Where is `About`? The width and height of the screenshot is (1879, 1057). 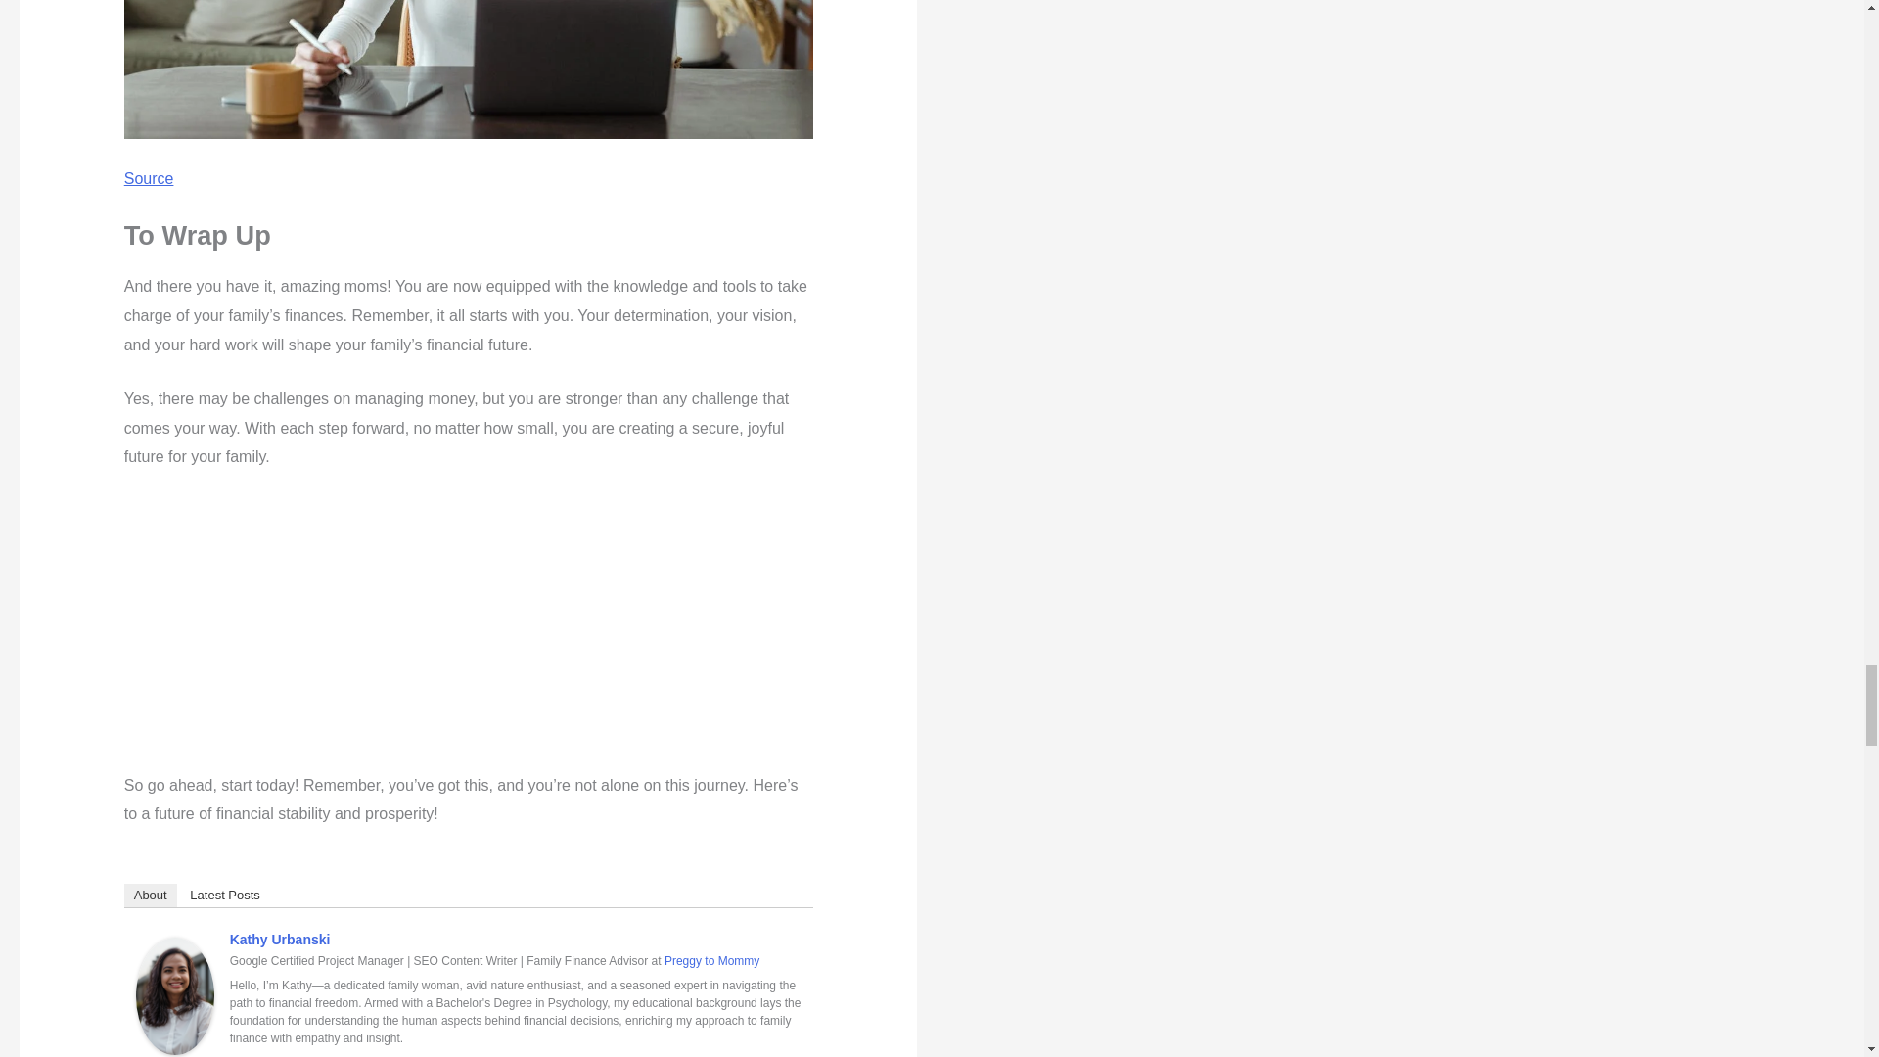 About is located at coordinates (150, 895).